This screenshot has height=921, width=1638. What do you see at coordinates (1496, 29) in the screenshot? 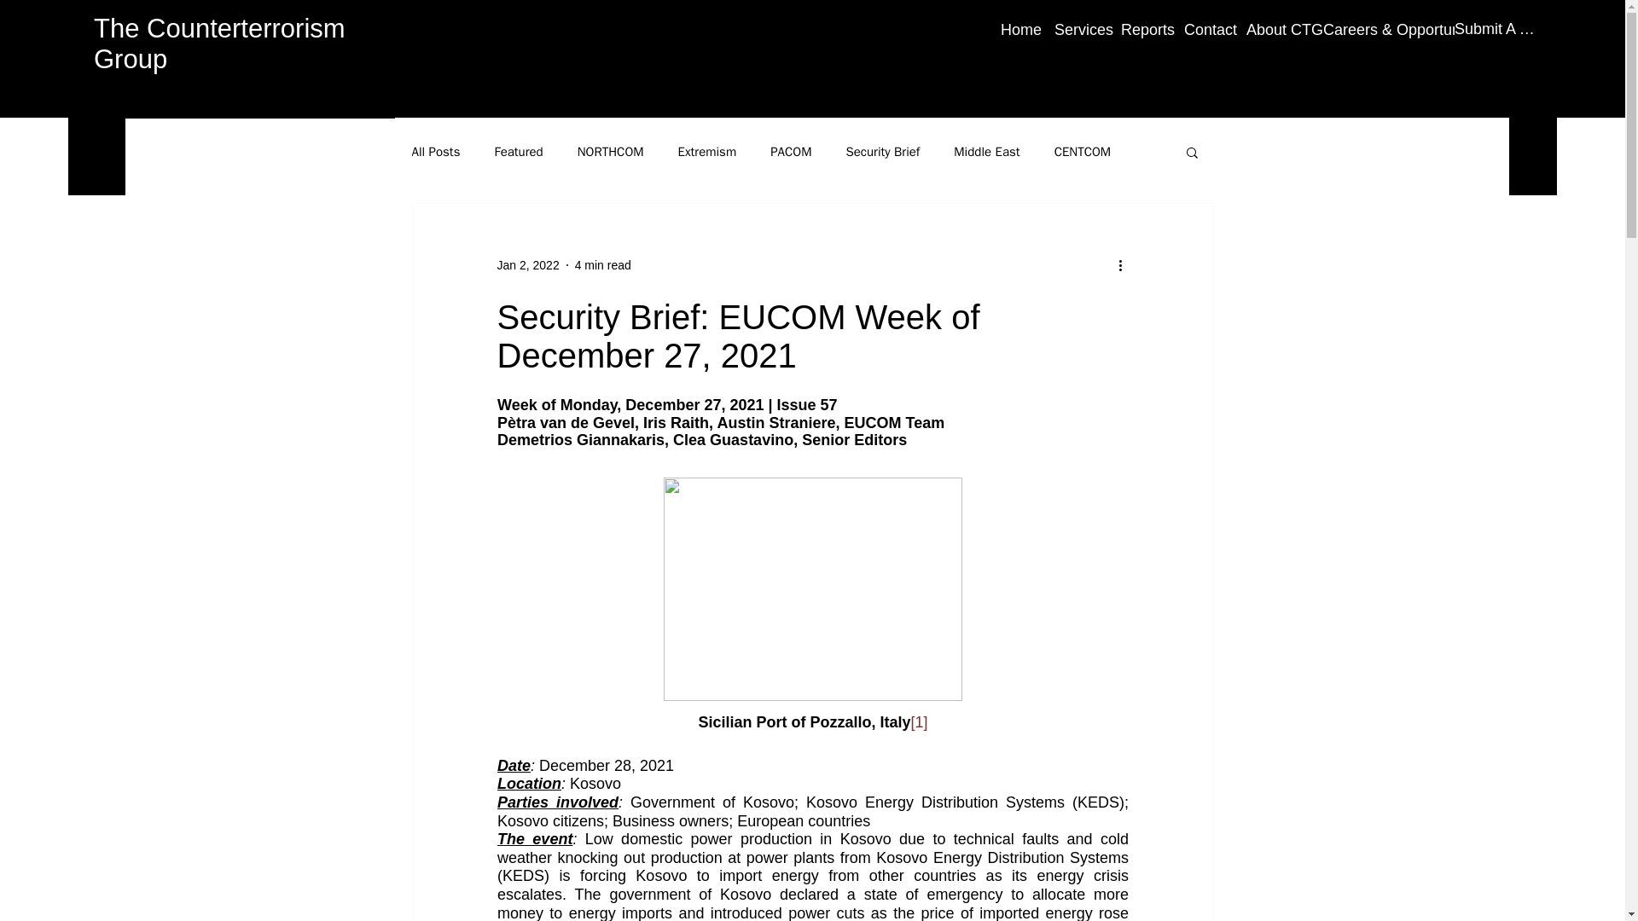
I see `Submit A Tip` at bounding box center [1496, 29].